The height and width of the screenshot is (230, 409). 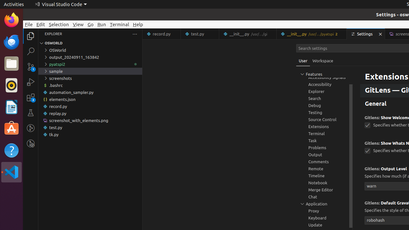 I want to click on Run, so click(x=102, y=24).